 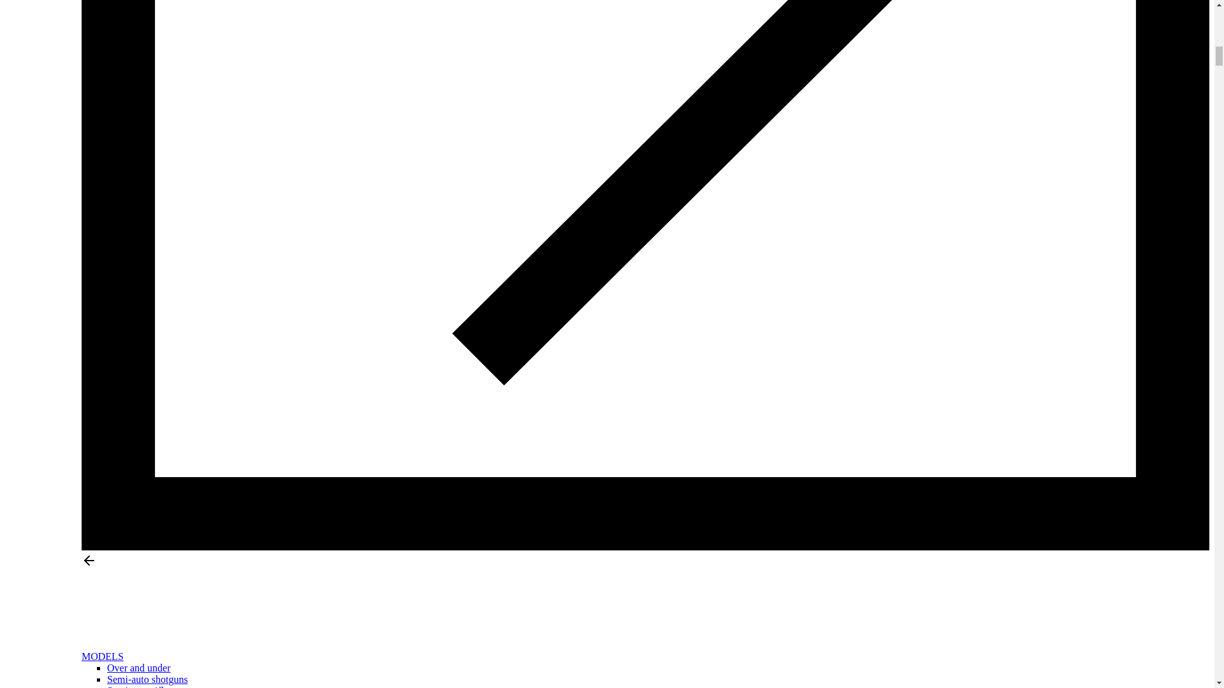 What do you see at coordinates (148, 679) in the screenshot?
I see `Semi-auto shotguns` at bounding box center [148, 679].